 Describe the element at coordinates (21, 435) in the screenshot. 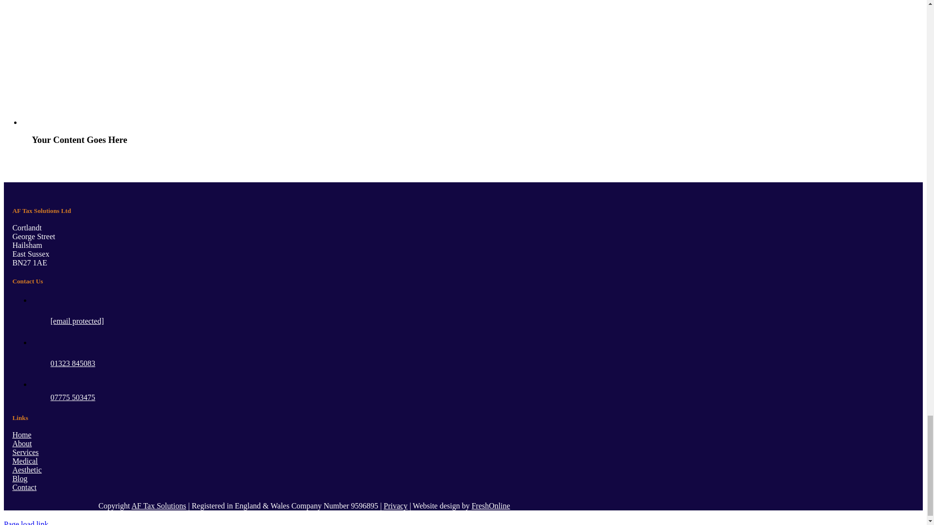

I see `Home` at that location.